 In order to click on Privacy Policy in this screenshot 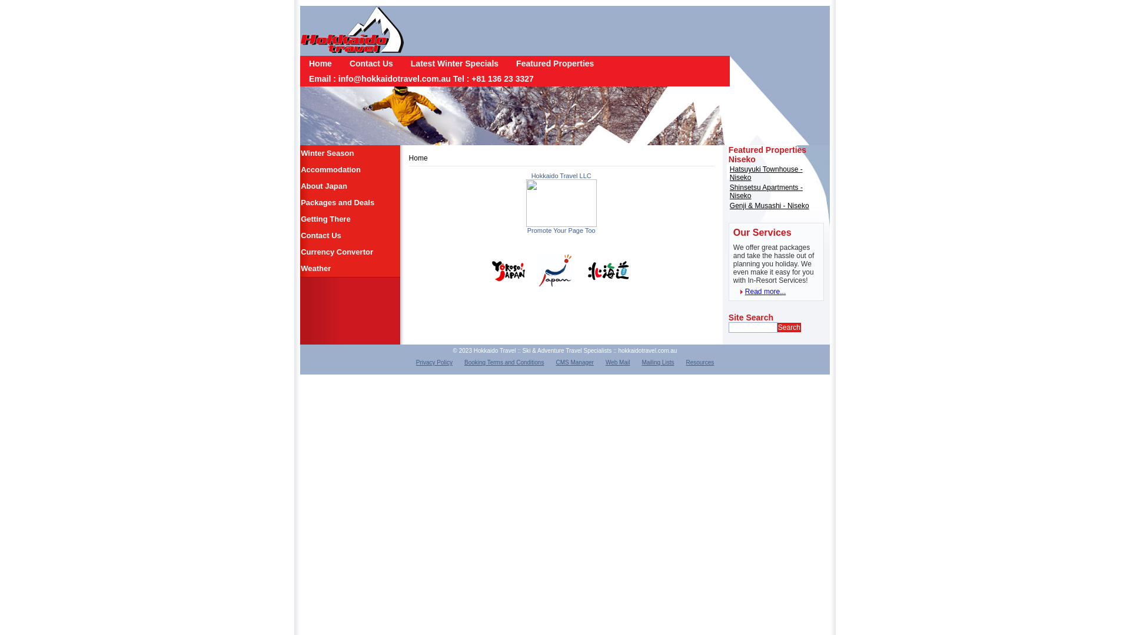, I will do `click(434, 362)`.